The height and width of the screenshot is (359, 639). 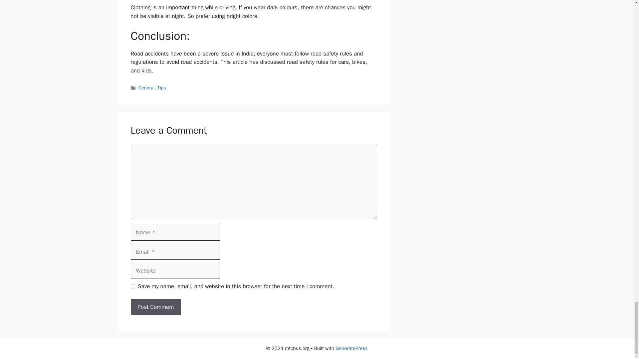 What do you see at coordinates (132, 287) in the screenshot?
I see `yes` at bounding box center [132, 287].